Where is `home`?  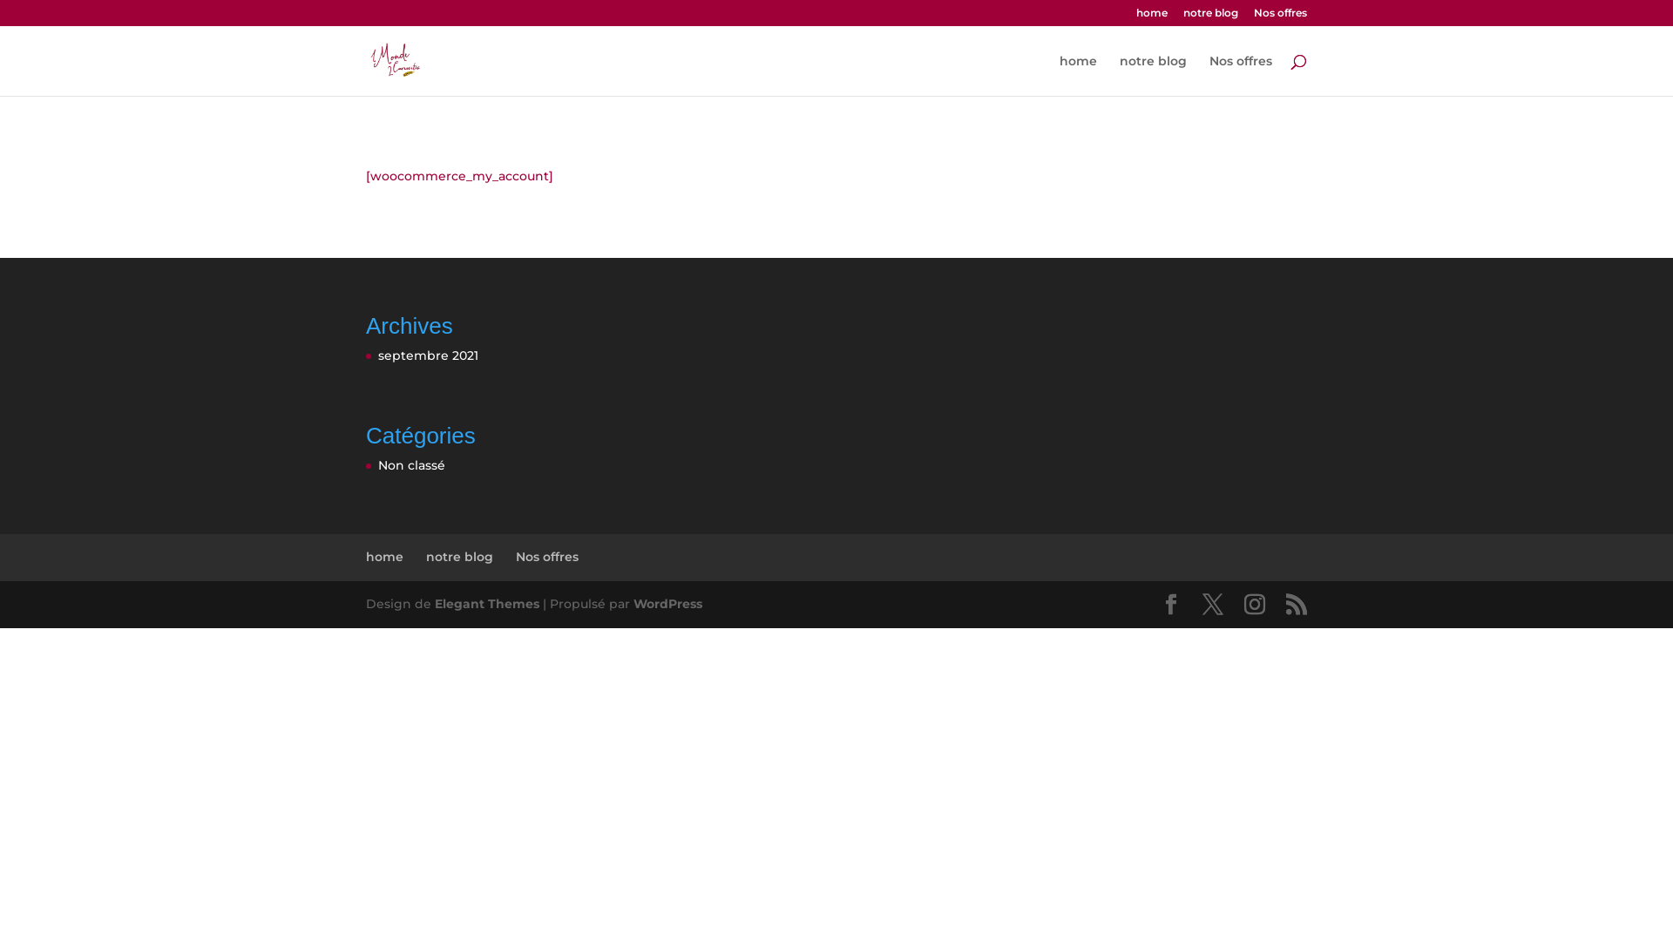
home is located at coordinates (385, 557).